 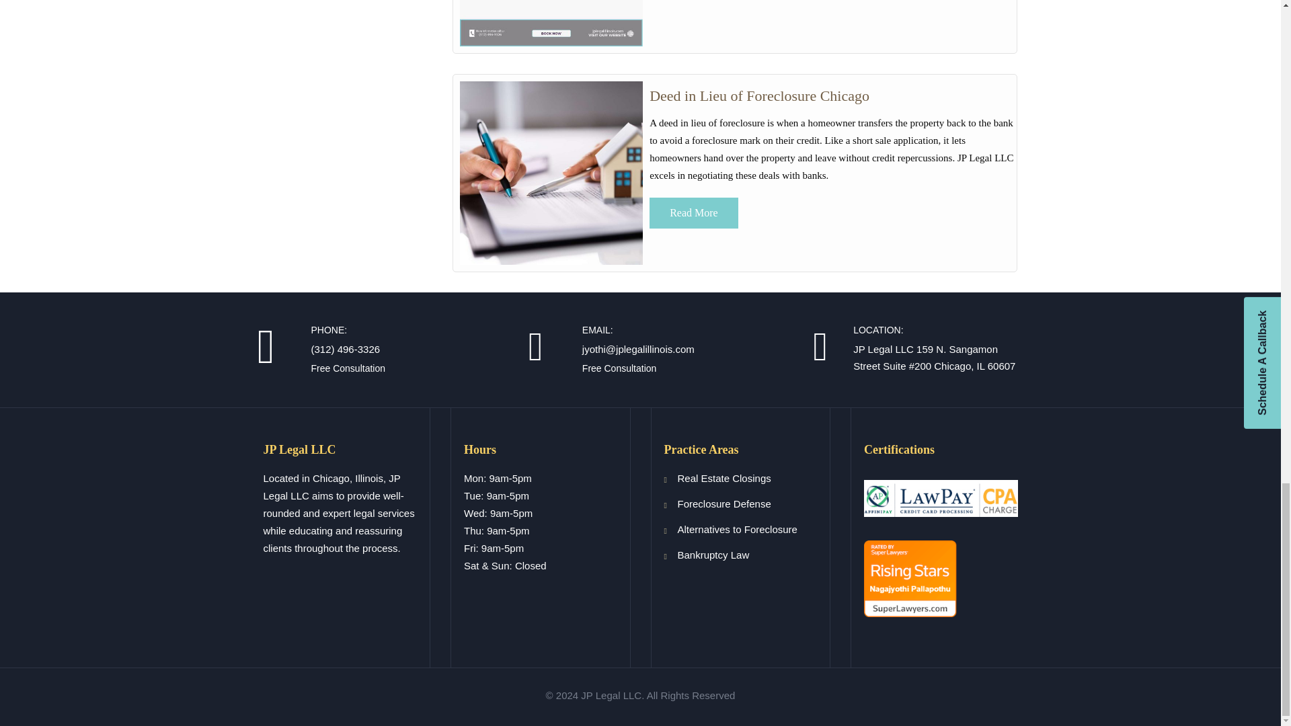 I want to click on Alternatives to Foreclosure, so click(x=738, y=528).